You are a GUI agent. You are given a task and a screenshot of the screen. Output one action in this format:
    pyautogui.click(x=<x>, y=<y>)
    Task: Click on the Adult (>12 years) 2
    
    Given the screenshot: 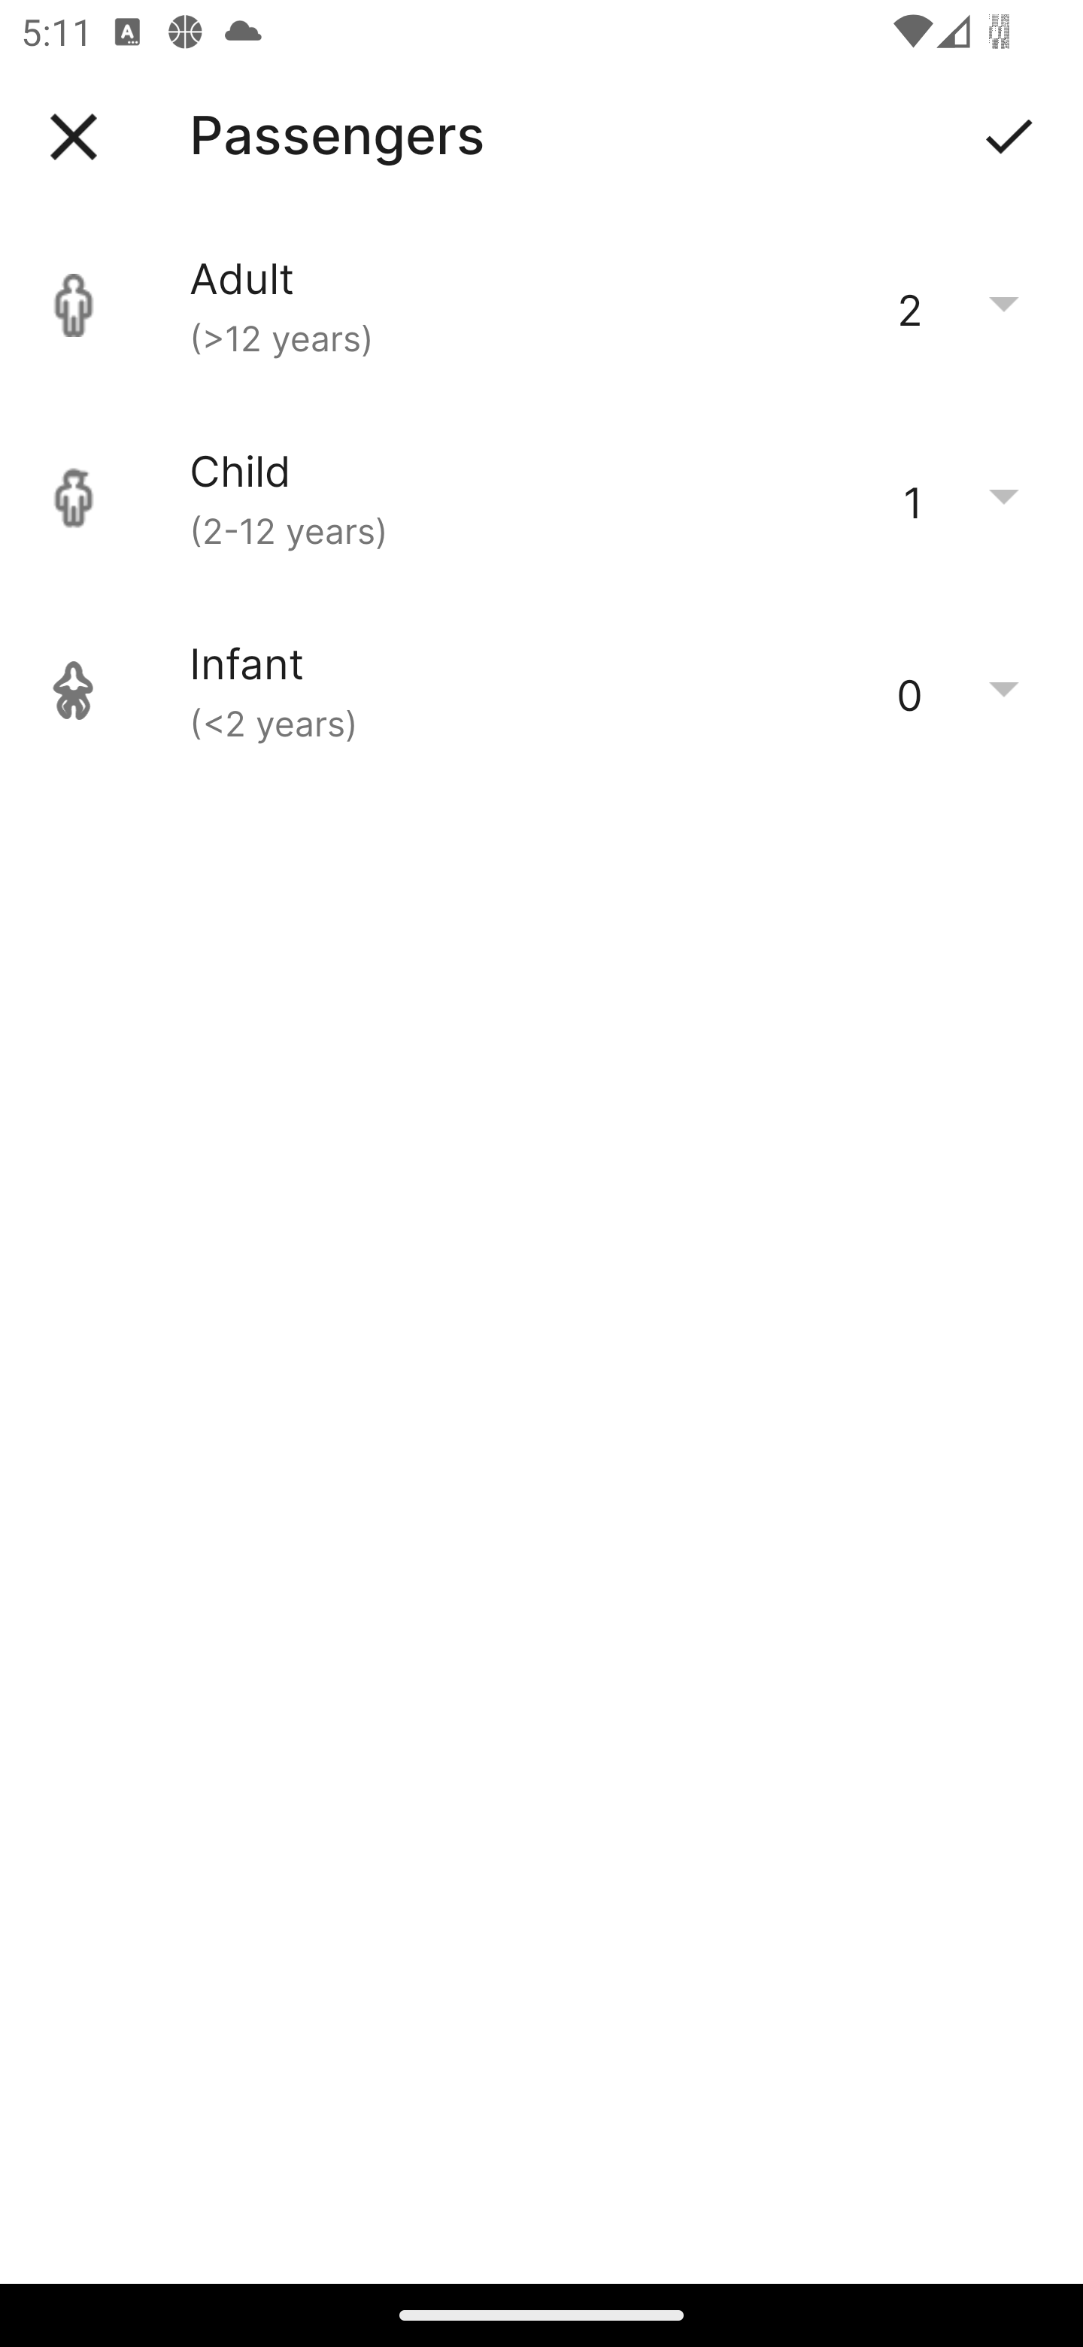 What is the action you would take?
    pyautogui.click(x=541, y=305)
    